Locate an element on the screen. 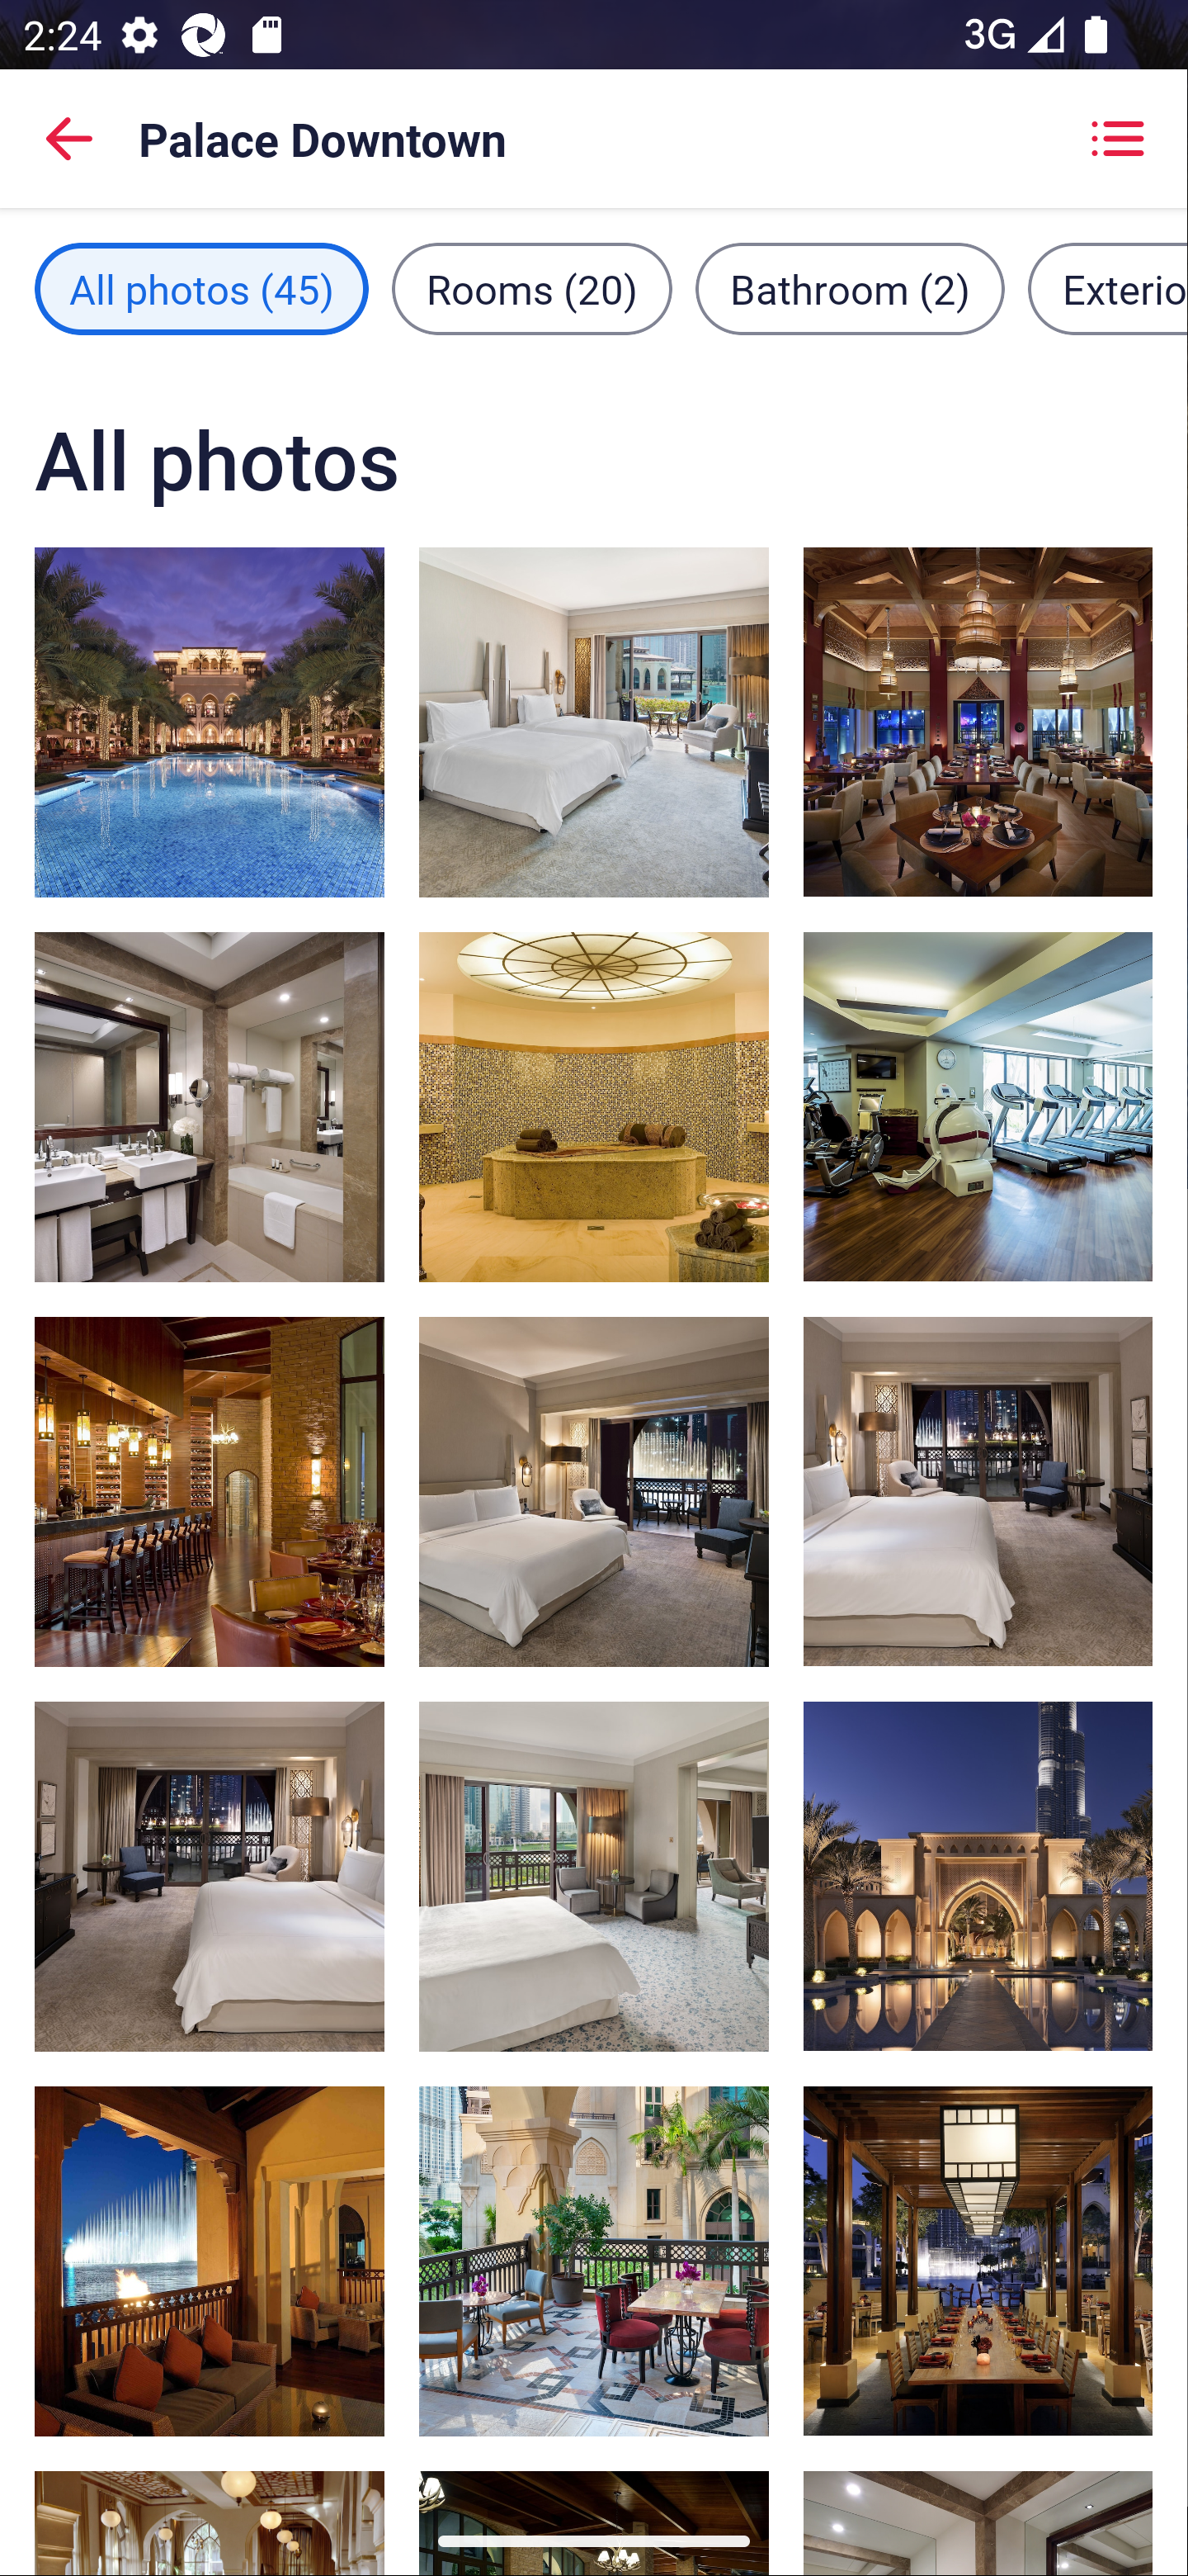 The width and height of the screenshot is (1188, 2576). Showing grid view is located at coordinates (1117, 139).